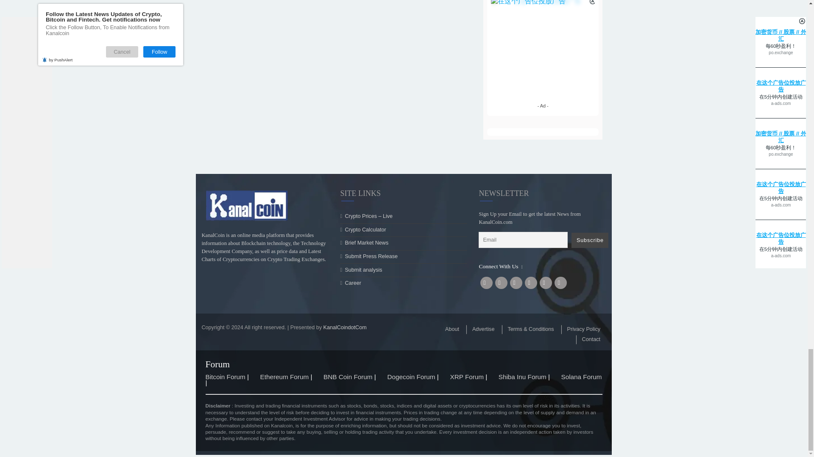 The image size is (814, 457). What do you see at coordinates (603, 132) in the screenshot?
I see `Yes, I'm Subscribed` at bounding box center [603, 132].